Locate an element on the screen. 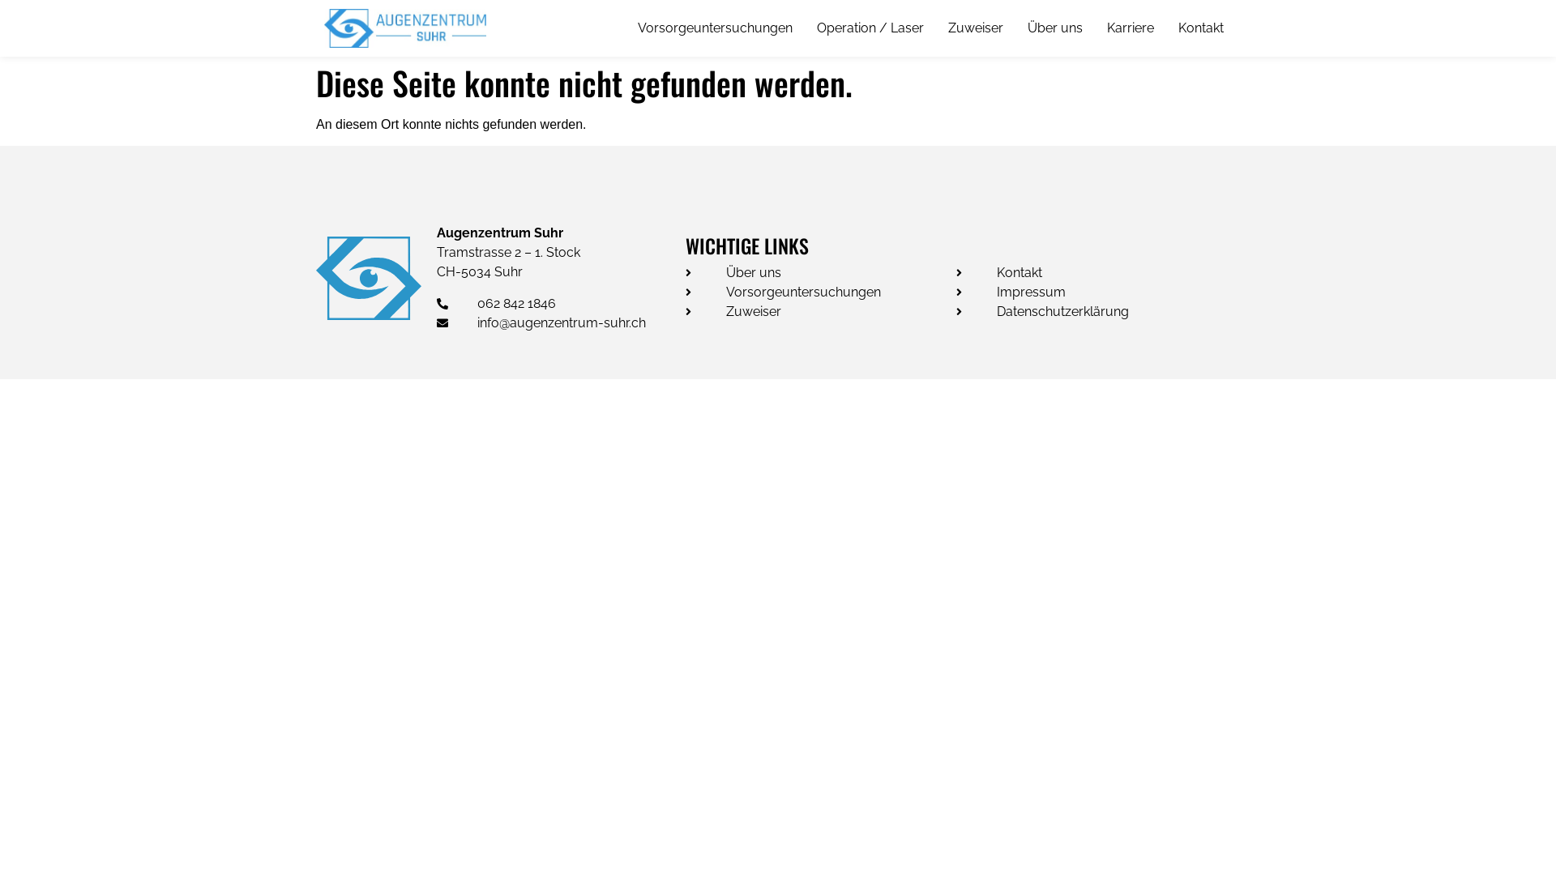 This screenshot has height=875, width=1556. Kontakt is located at coordinates (1095, 273).